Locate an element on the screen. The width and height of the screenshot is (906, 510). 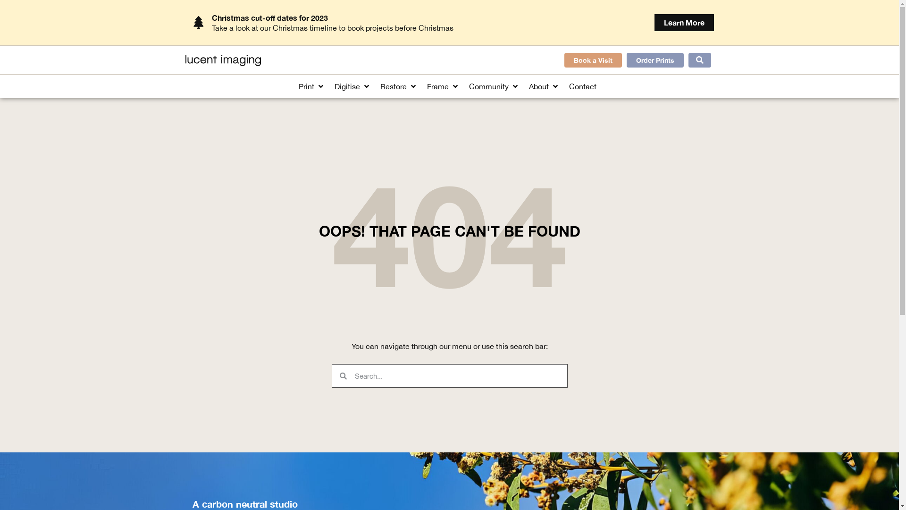
Learn More is located at coordinates (684, 23).